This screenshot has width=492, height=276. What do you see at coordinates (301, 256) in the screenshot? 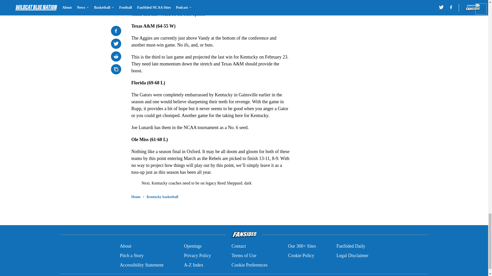
I see `Cookie Policy` at bounding box center [301, 256].